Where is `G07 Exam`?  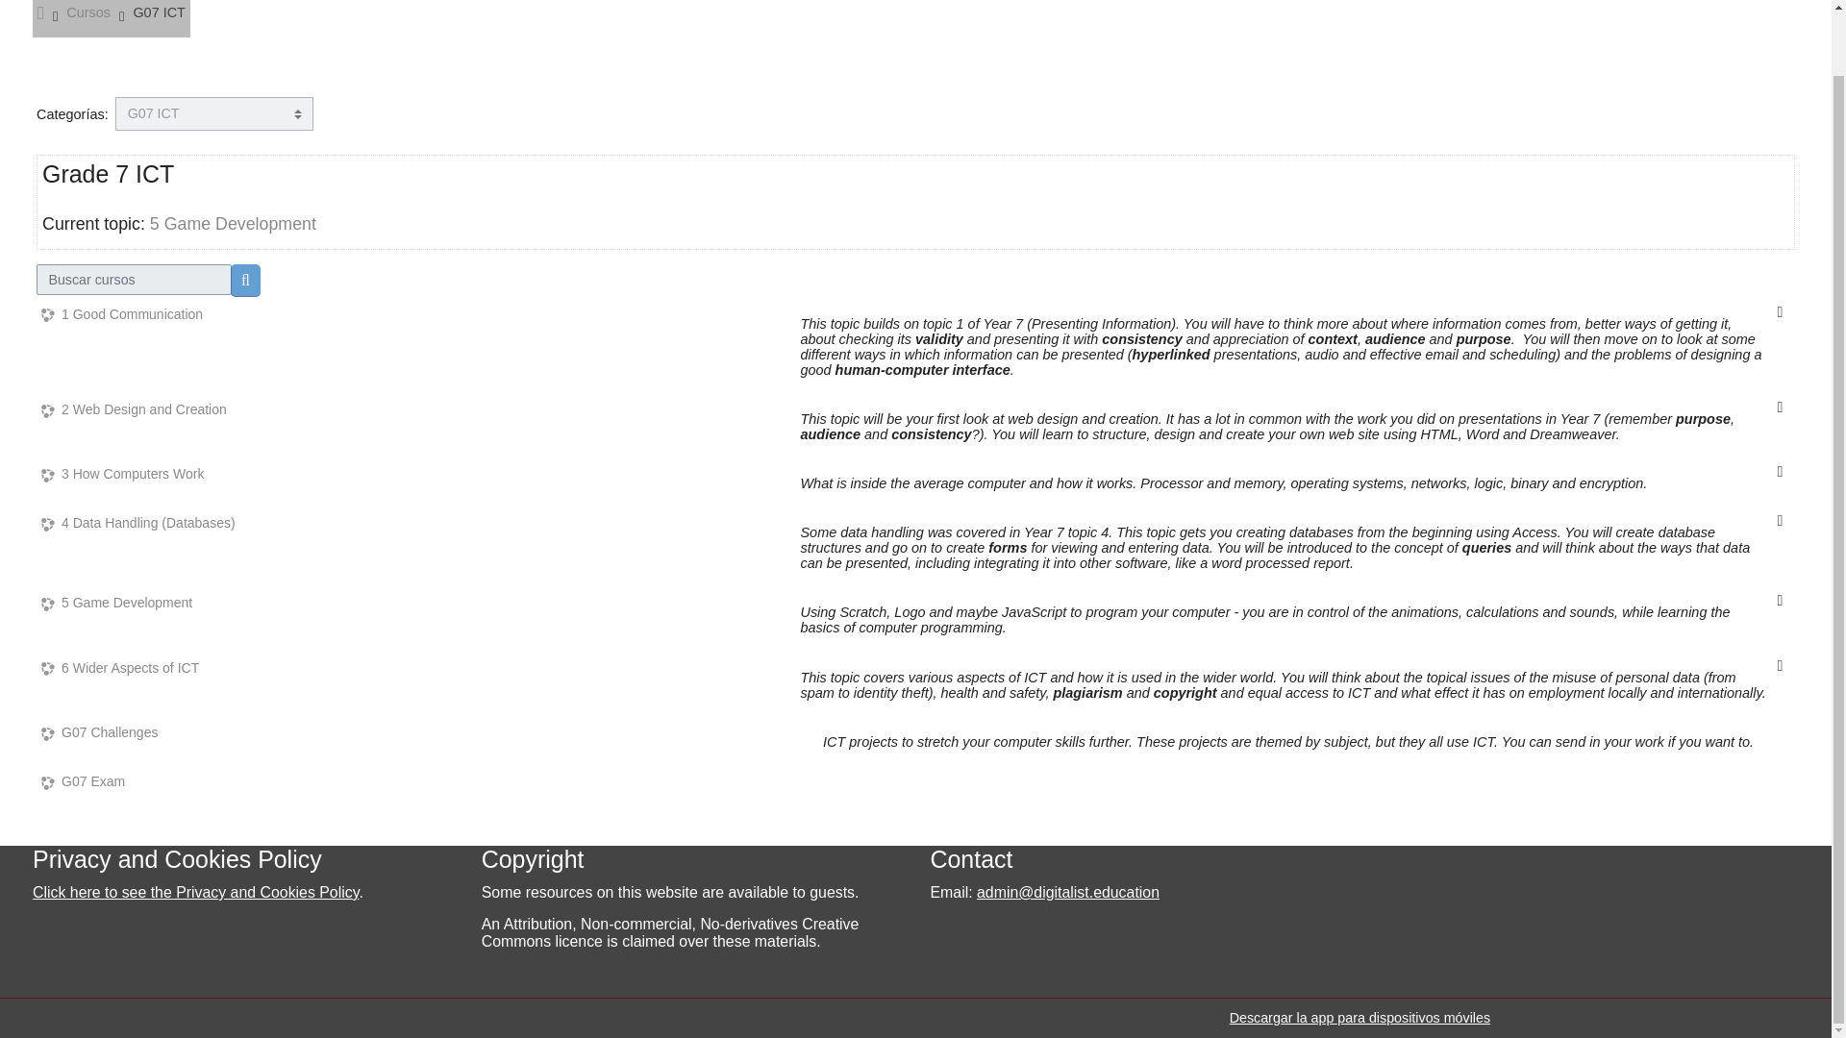
G07 Exam is located at coordinates (83, 780).